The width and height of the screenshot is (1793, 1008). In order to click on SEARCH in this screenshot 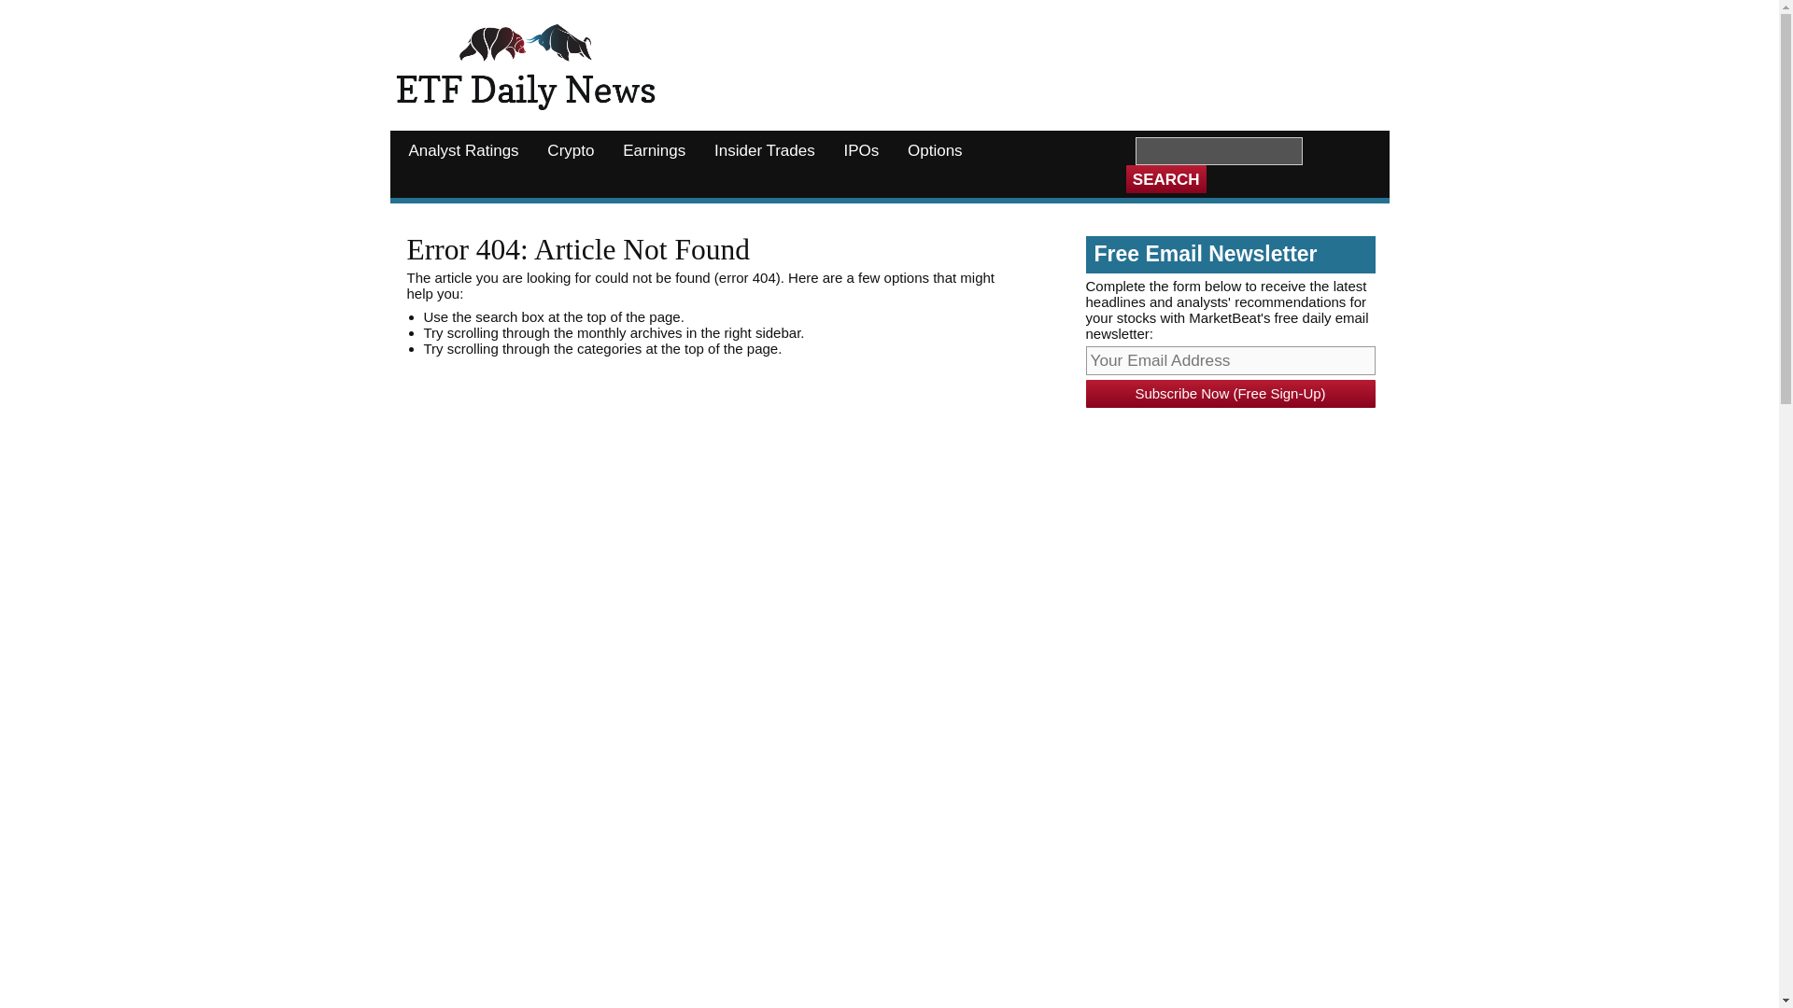, I will do `click(1165, 179)`.